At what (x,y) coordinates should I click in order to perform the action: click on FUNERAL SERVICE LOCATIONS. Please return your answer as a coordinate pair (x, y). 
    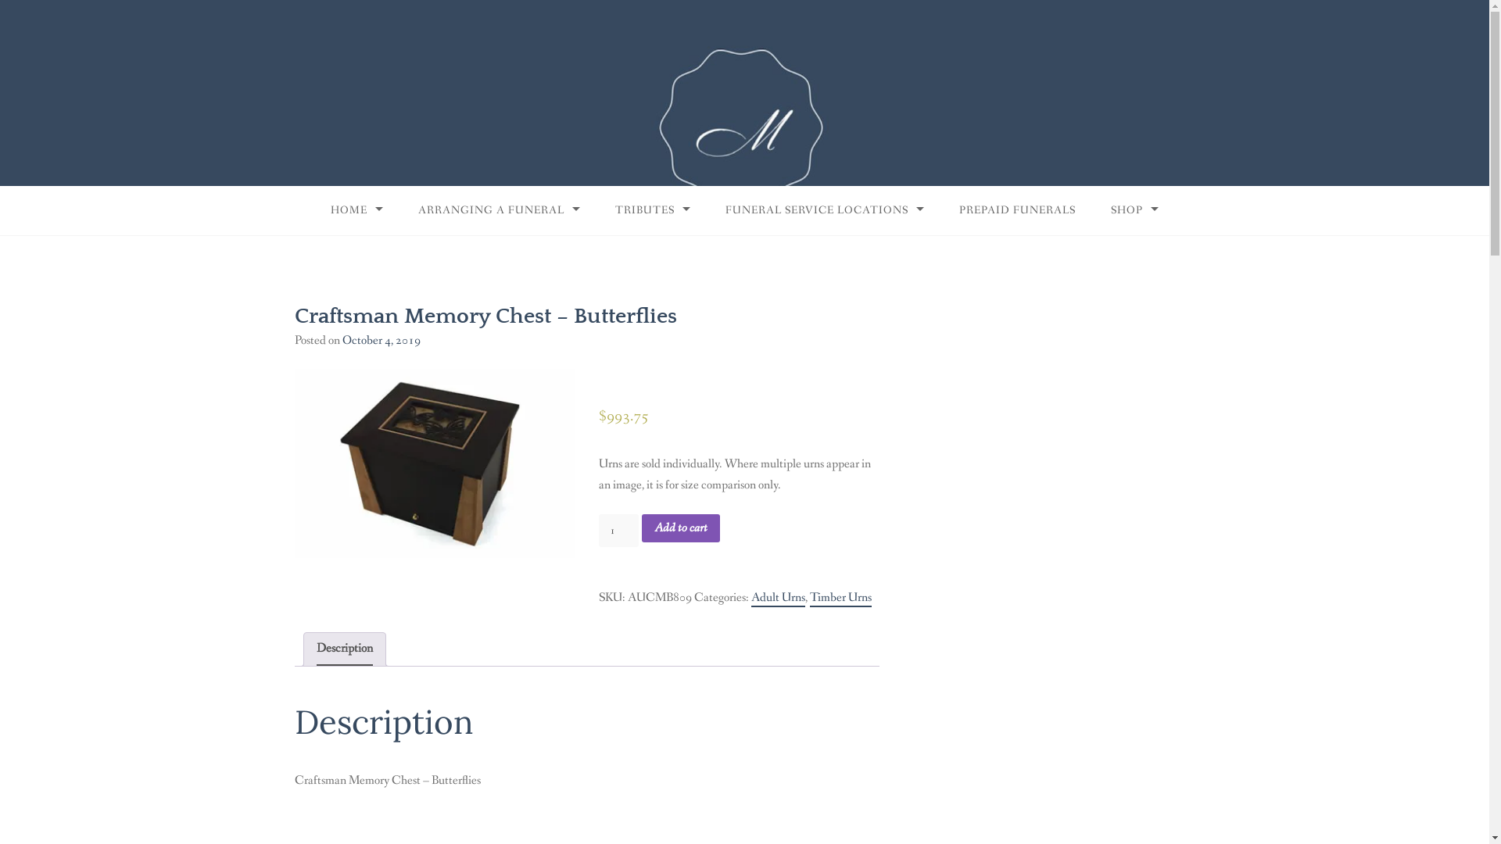
    Looking at the image, I should click on (825, 211).